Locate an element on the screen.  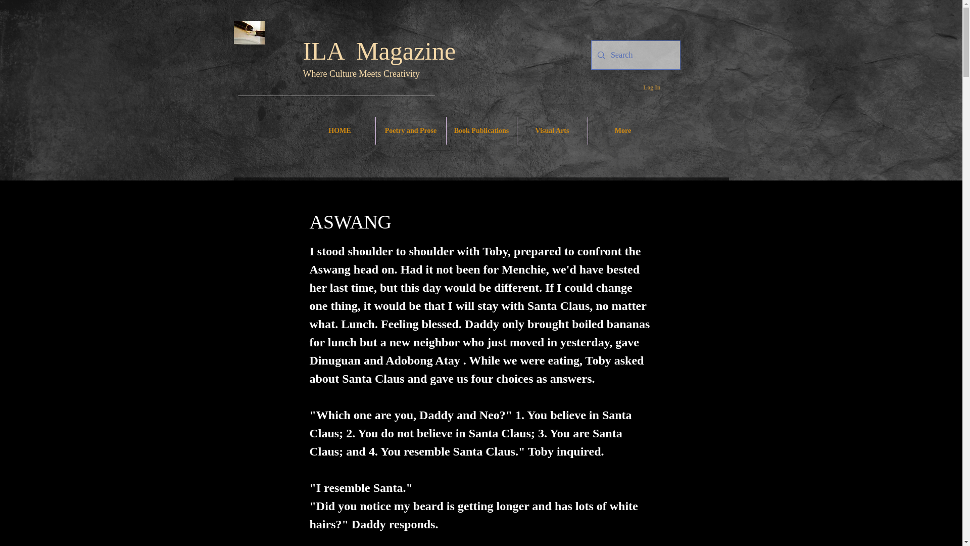
Book Publications is located at coordinates (481, 130).